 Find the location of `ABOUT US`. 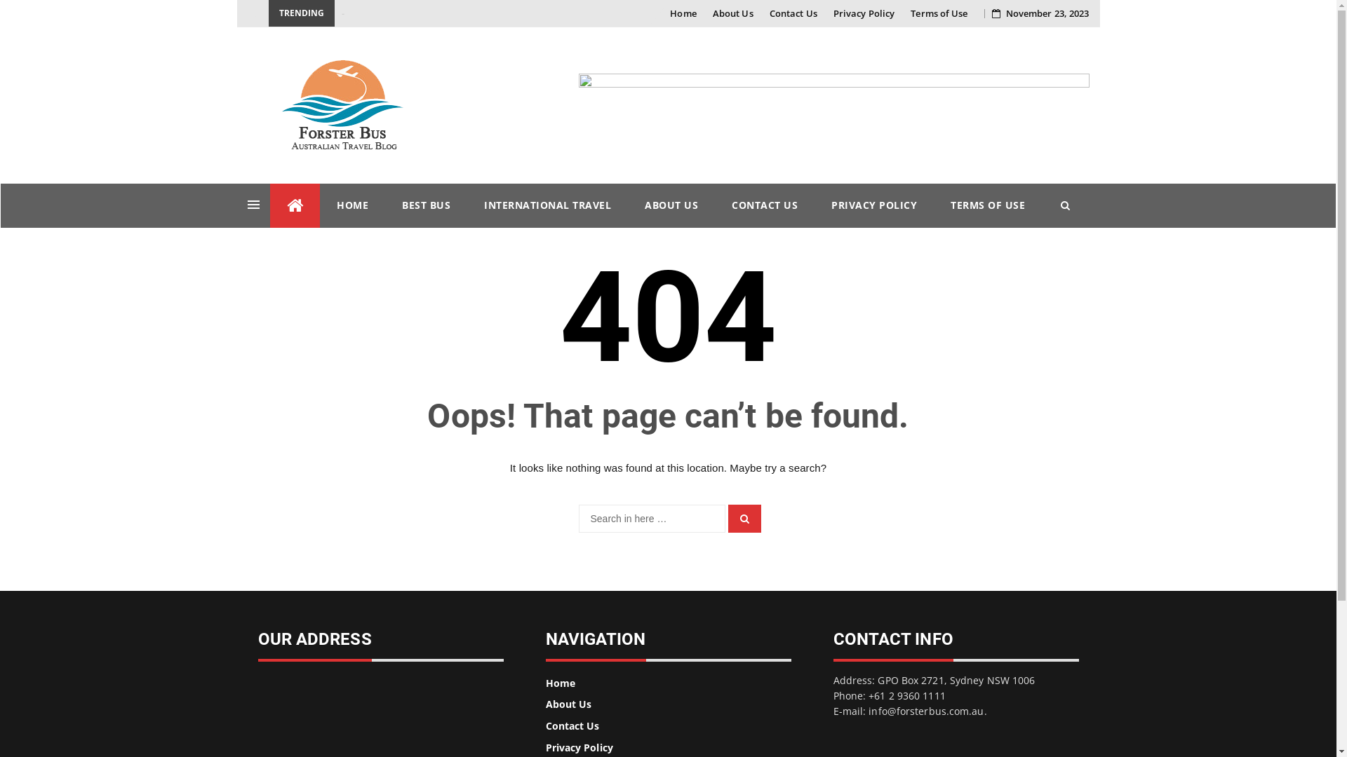

ABOUT US is located at coordinates (671, 205).